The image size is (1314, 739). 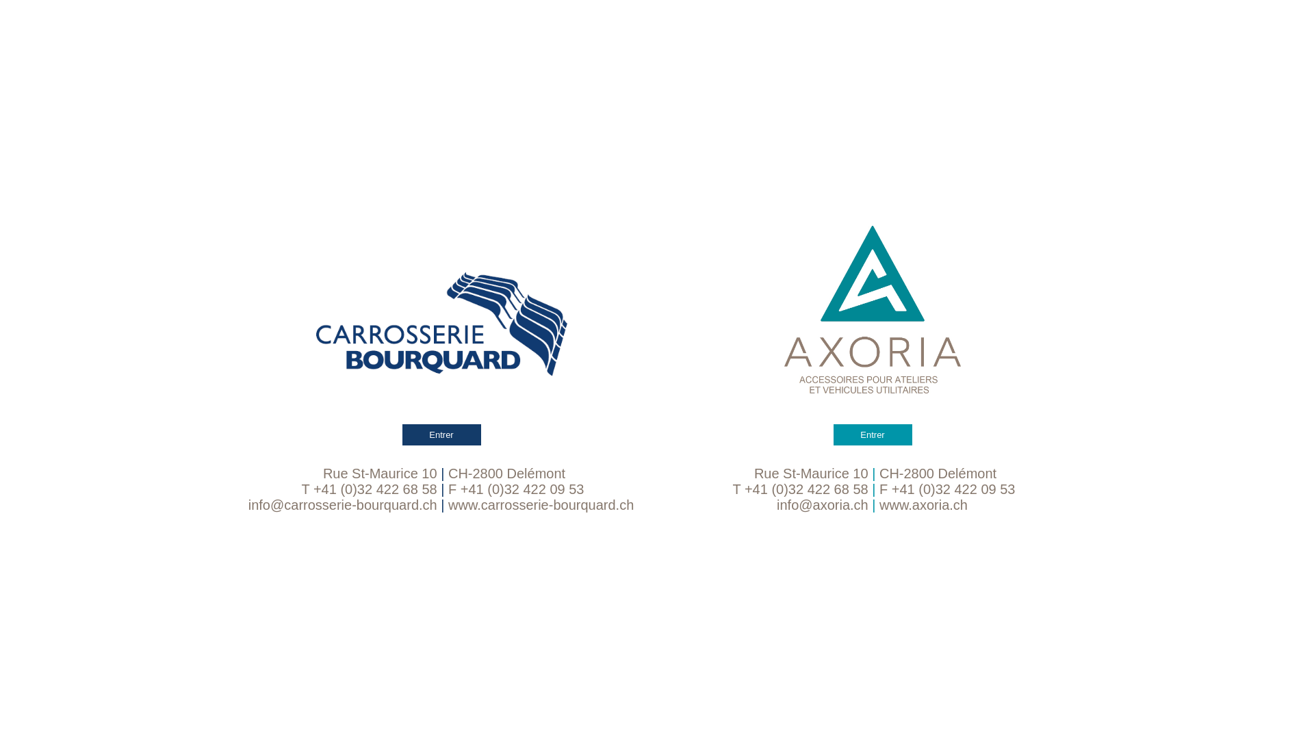 What do you see at coordinates (873, 335) in the screenshot?
I see `Entrer` at bounding box center [873, 335].